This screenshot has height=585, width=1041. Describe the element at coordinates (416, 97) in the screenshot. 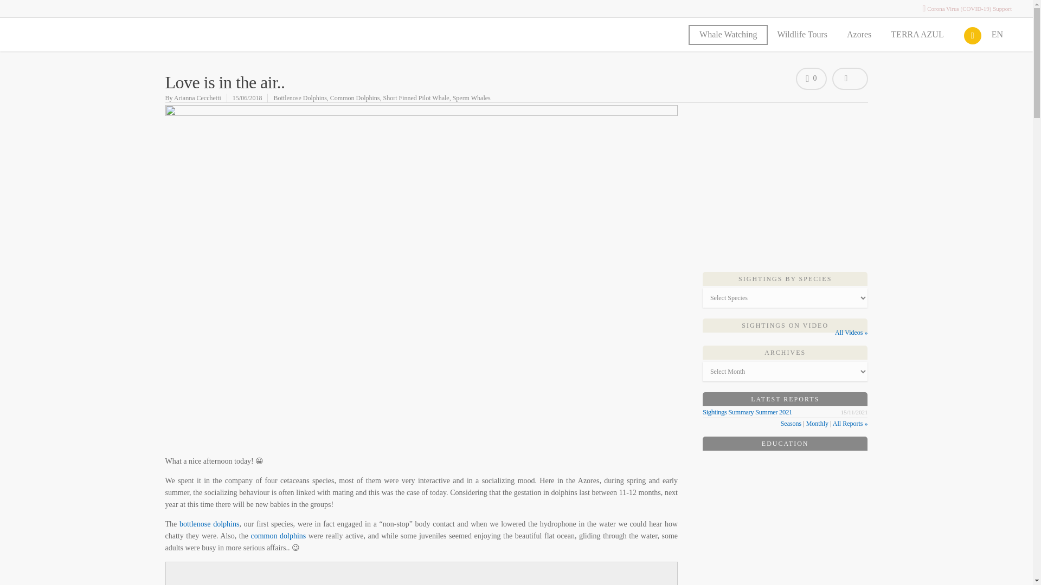

I see `Short Finned Pilot Whale` at that location.